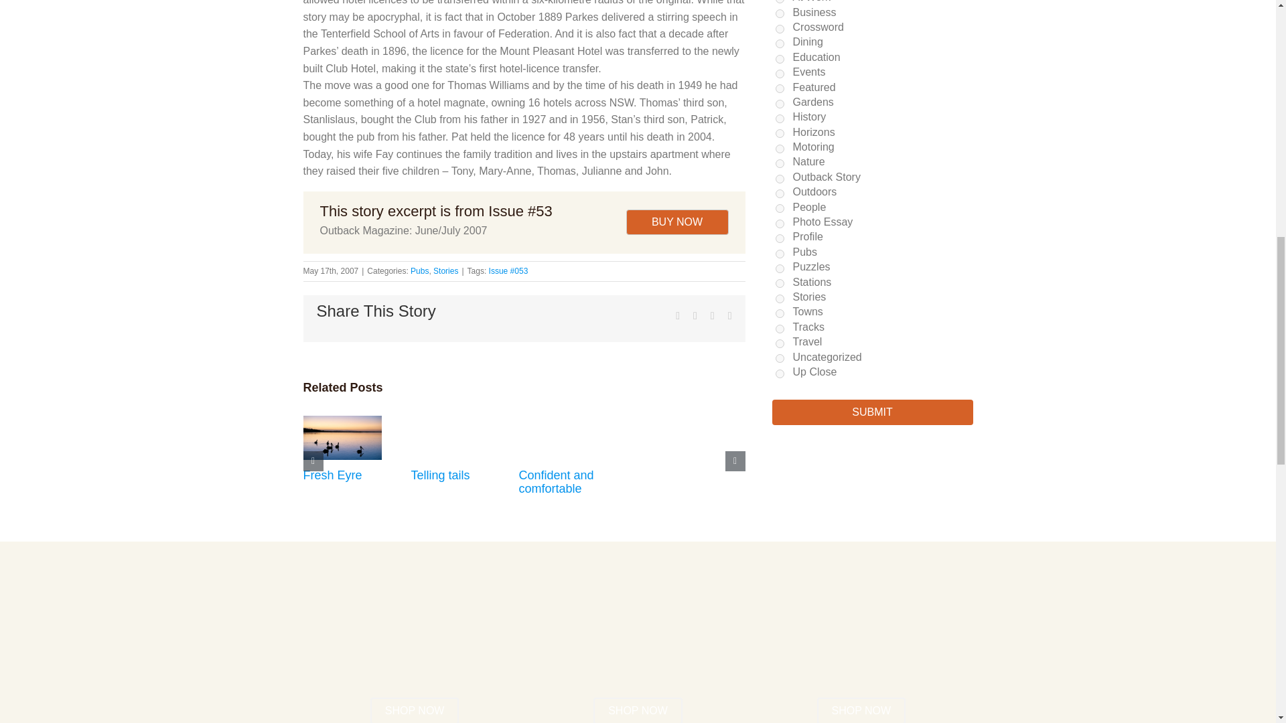 The width and height of the screenshot is (1286, 723). What do you see at coordinates (332, 475) in the screenshot?
I see `Fresh Eyre` at bounding box center [332, 475].